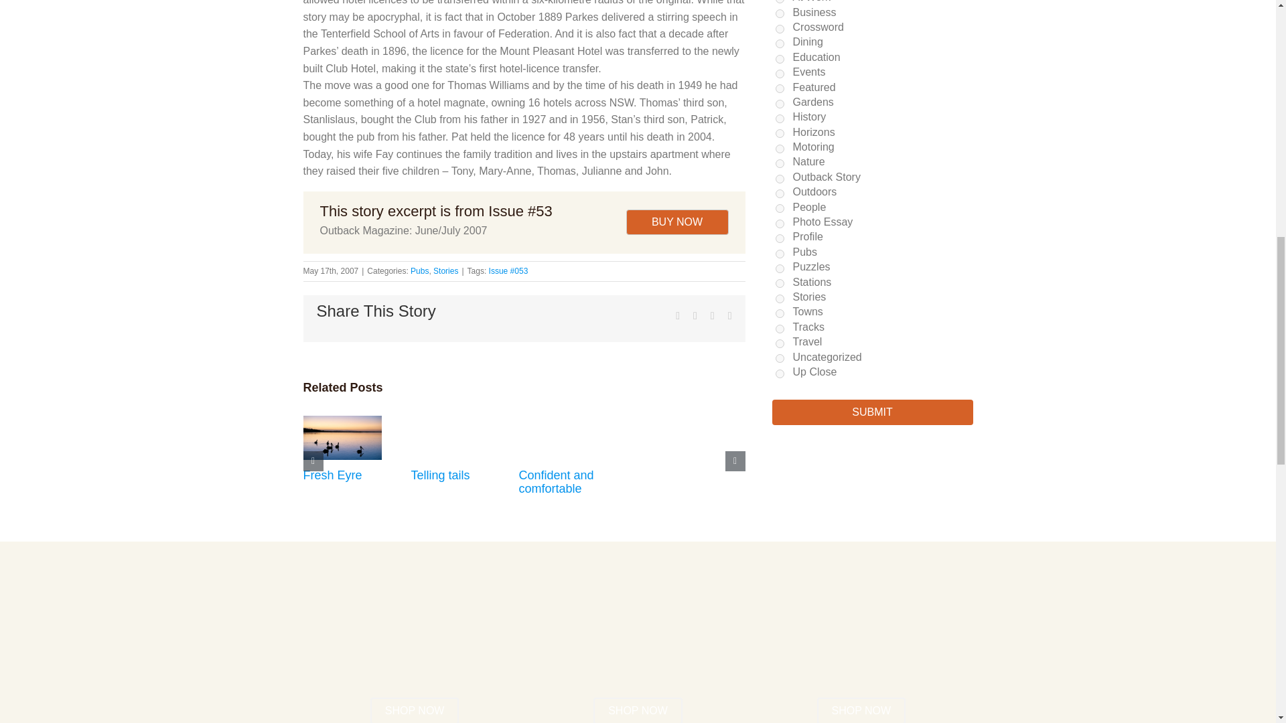 The width and height of the screenshot is (1286, 723). What do you see at coordinates (332, 475) in the screenshot?
I see `Fresh Eyre` at bounding box center [332, 475].